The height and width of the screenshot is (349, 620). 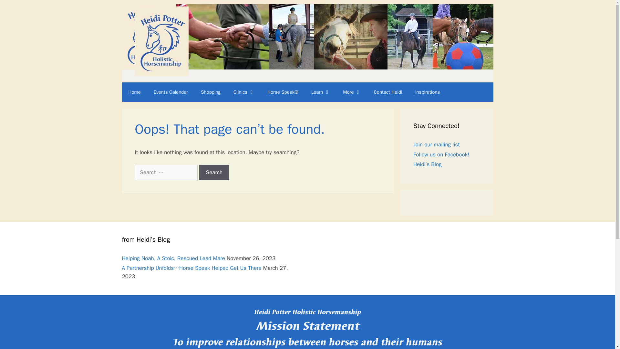 What do you see at coordinates (174, 258) in the screenshot?
I see `Helping Noah, A Stoic, Rescued Lead Mare` at bounding box center [174, 258].